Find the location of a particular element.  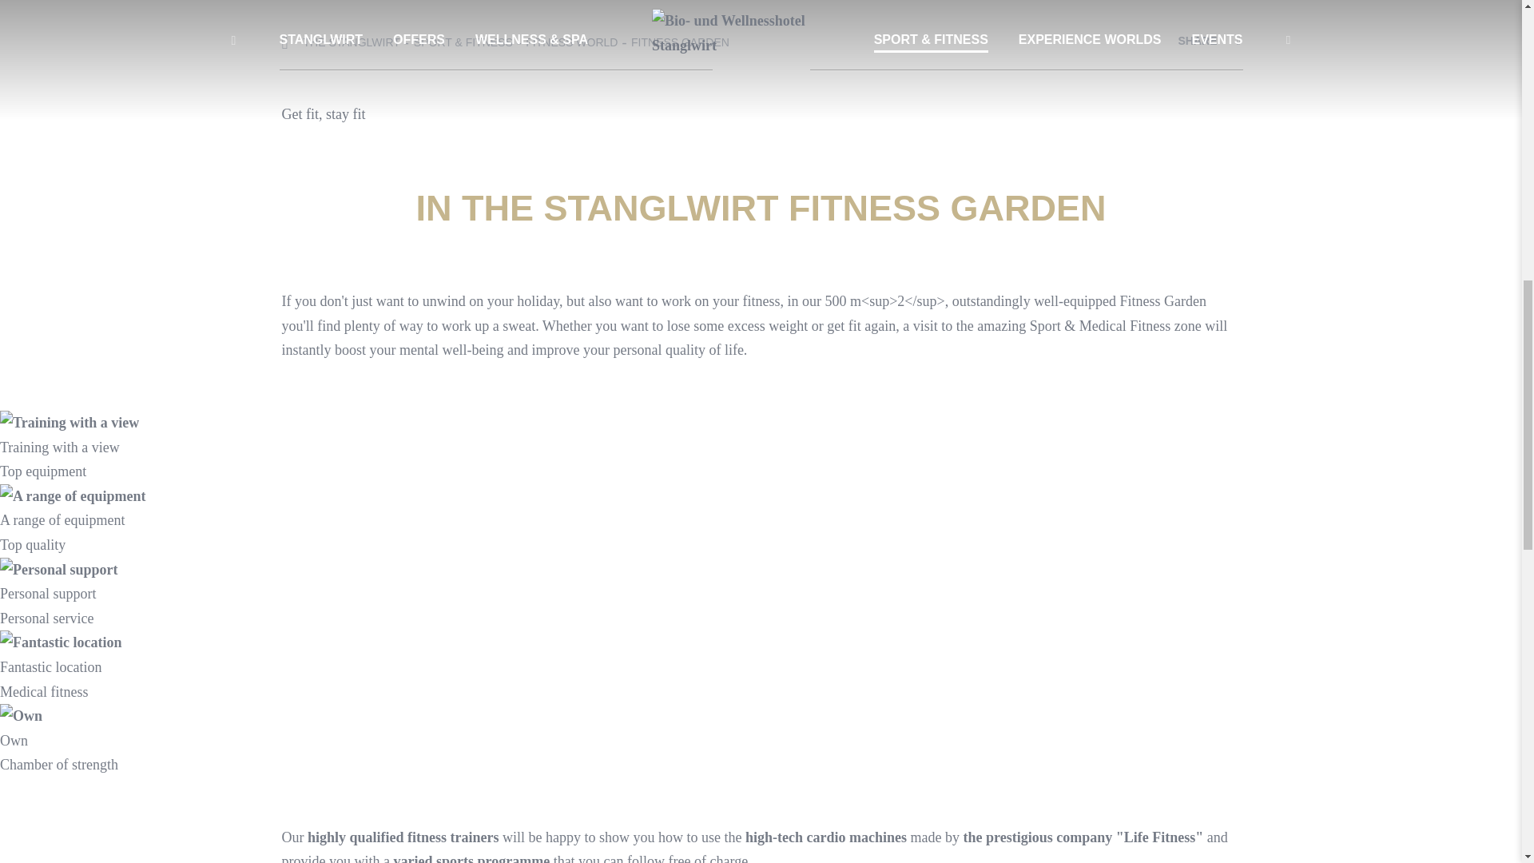

FITNESS GARDEN is located at coordinates (680, 43).